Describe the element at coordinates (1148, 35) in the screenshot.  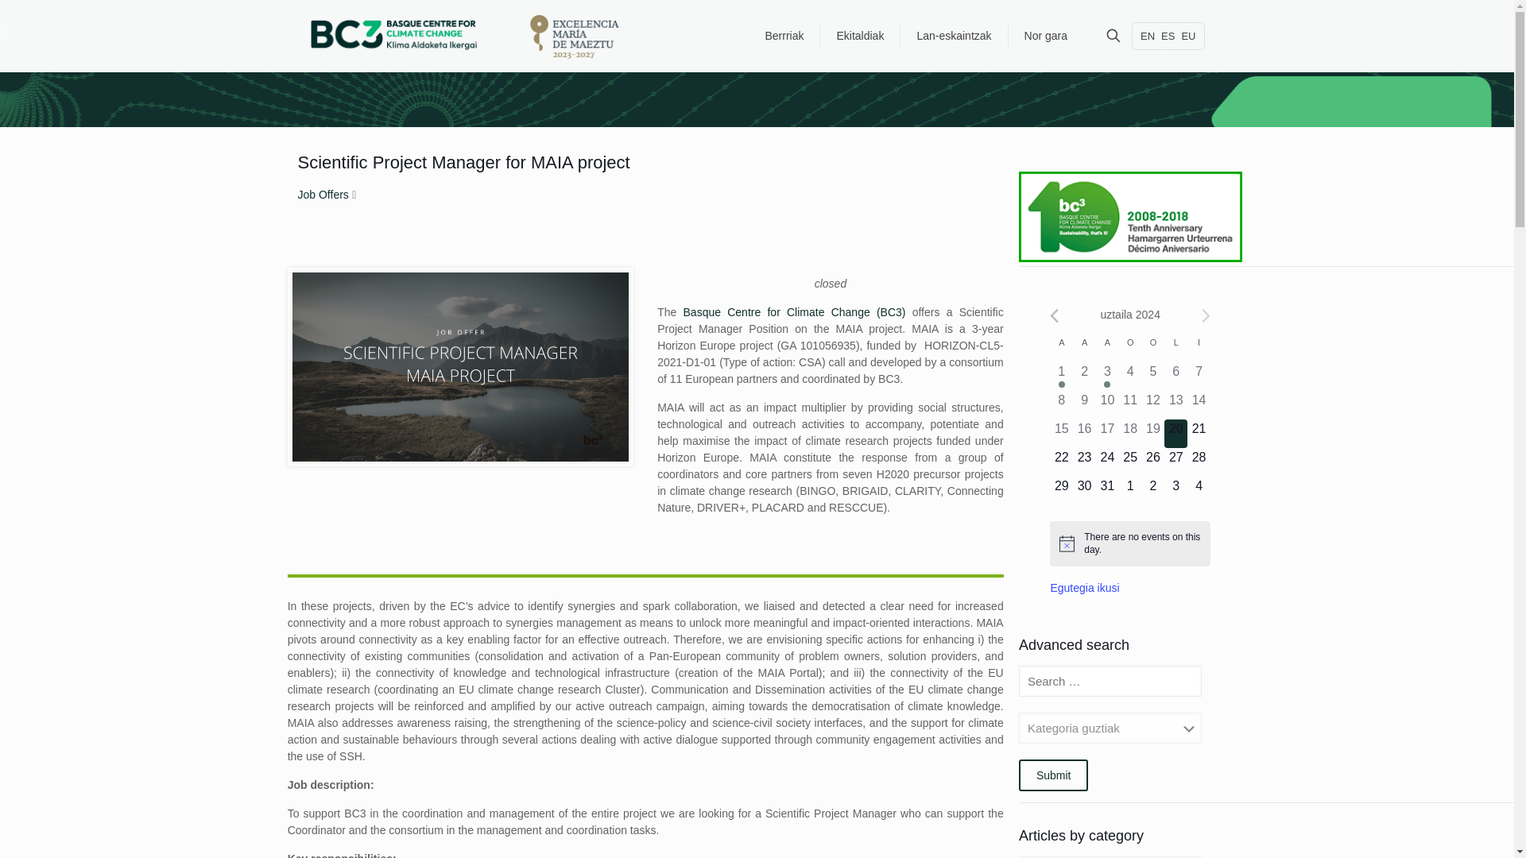
I see `EN` at that location.